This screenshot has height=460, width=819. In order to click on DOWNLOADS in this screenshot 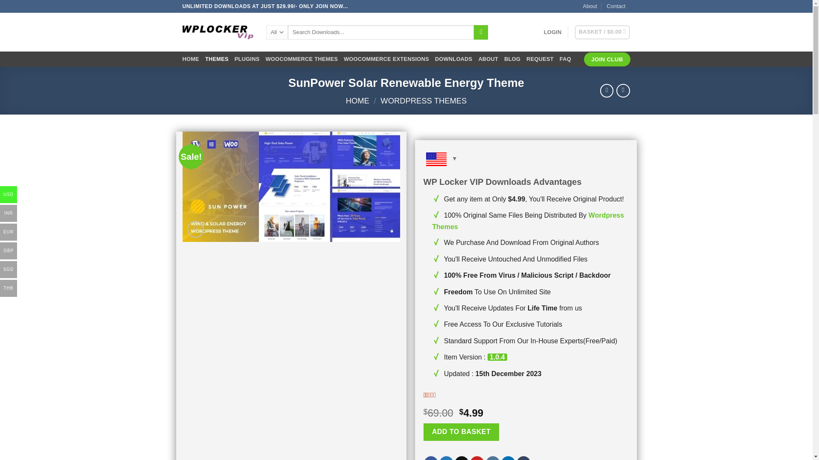, I will do `click(453, 59)`.